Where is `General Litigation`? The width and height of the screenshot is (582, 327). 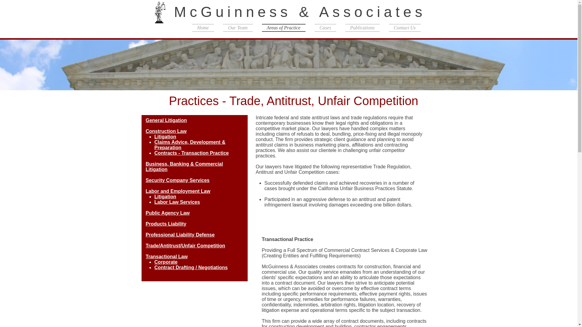
General Litigation is located at coordinates (164, 120).